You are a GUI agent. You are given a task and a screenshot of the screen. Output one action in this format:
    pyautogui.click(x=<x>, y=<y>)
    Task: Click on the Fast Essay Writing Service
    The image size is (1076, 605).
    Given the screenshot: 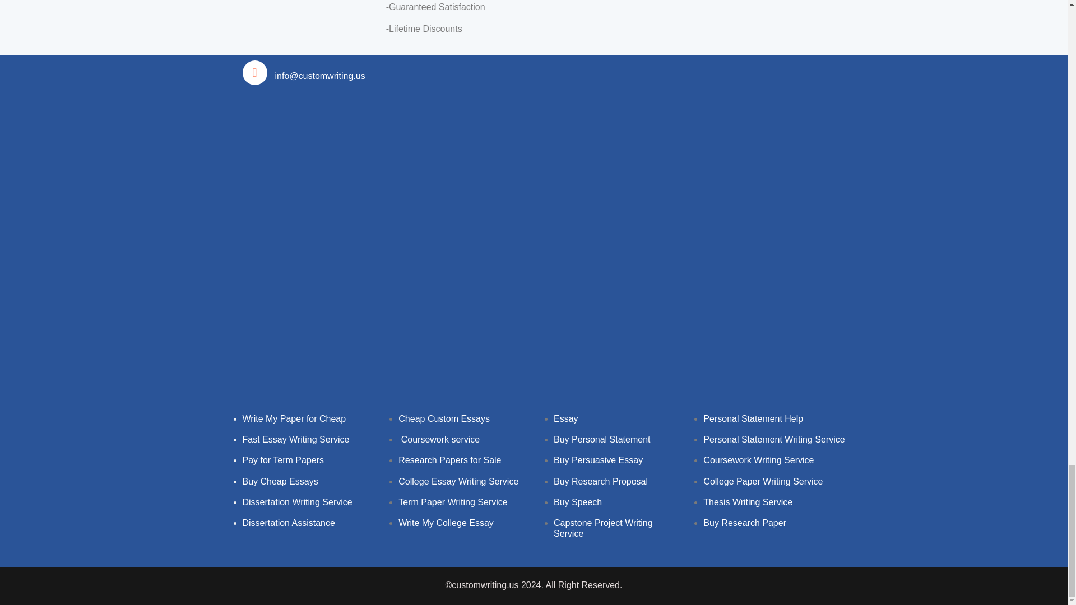 What is the action you would take?
    pyautogui.click(x=295, y=439)
    